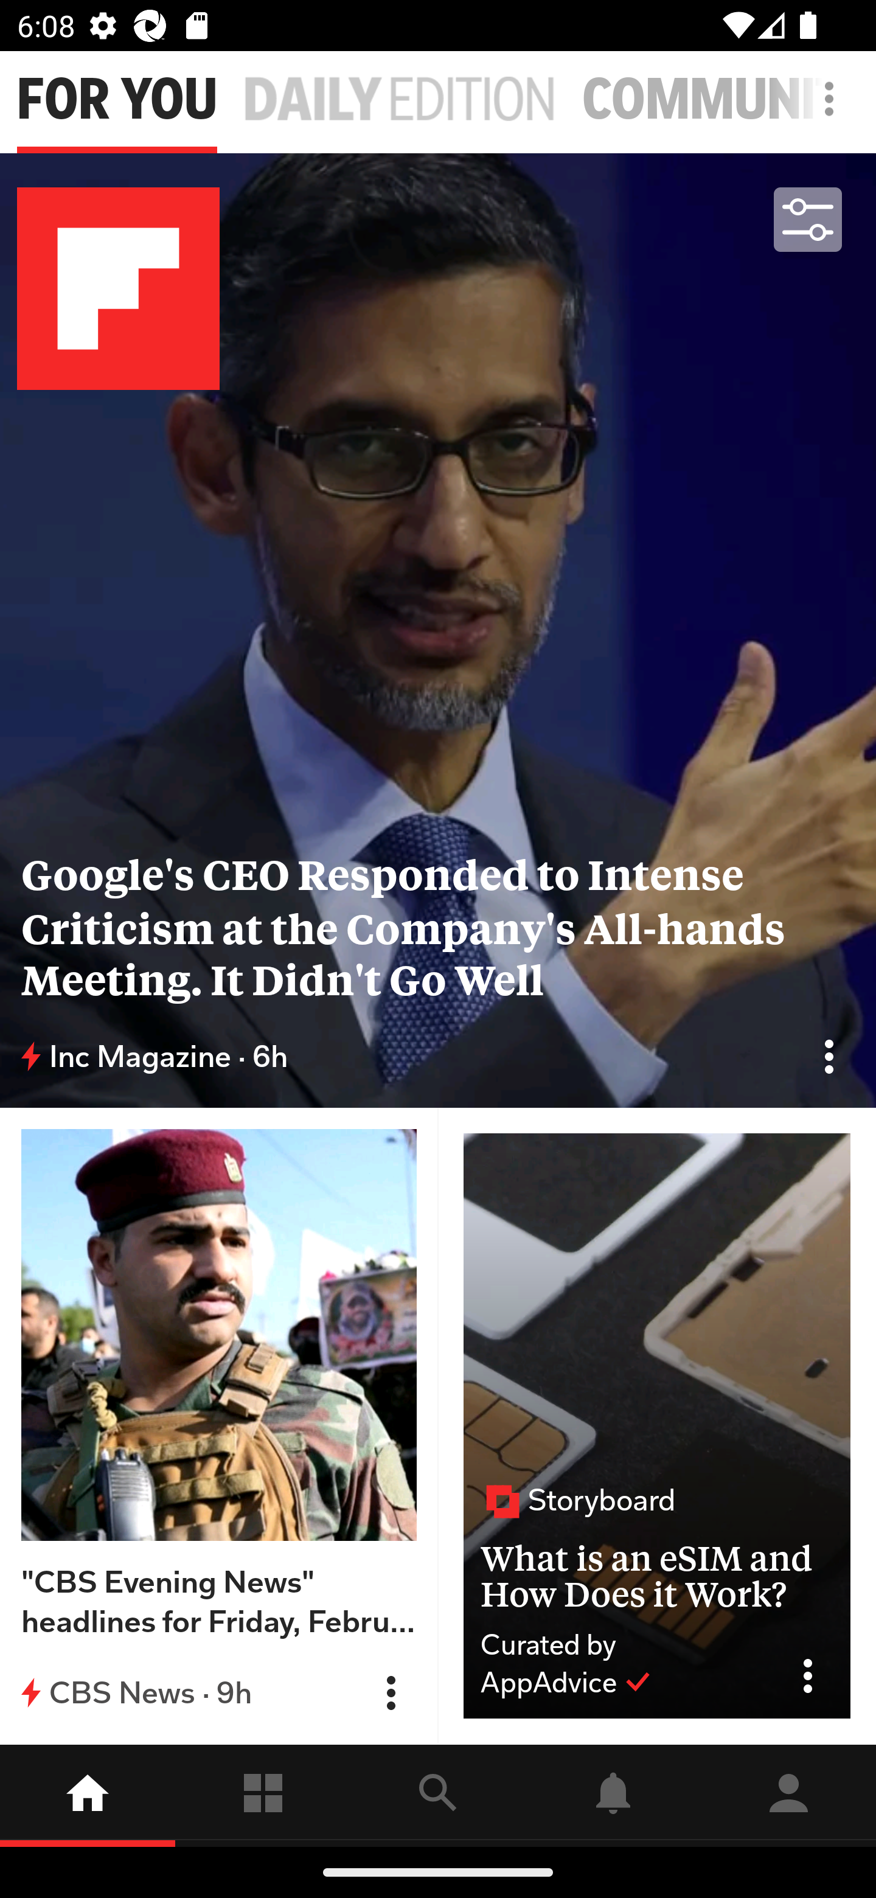 This screenshot has height=1898, width=876. What do you see at coordinates (613, 1795) in the screenshot?
I see `Notifications` at bounding box center [613, 1795].